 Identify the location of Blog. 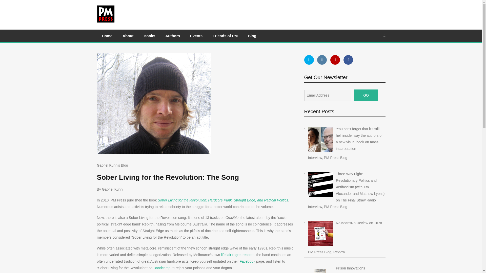
(252, 36).